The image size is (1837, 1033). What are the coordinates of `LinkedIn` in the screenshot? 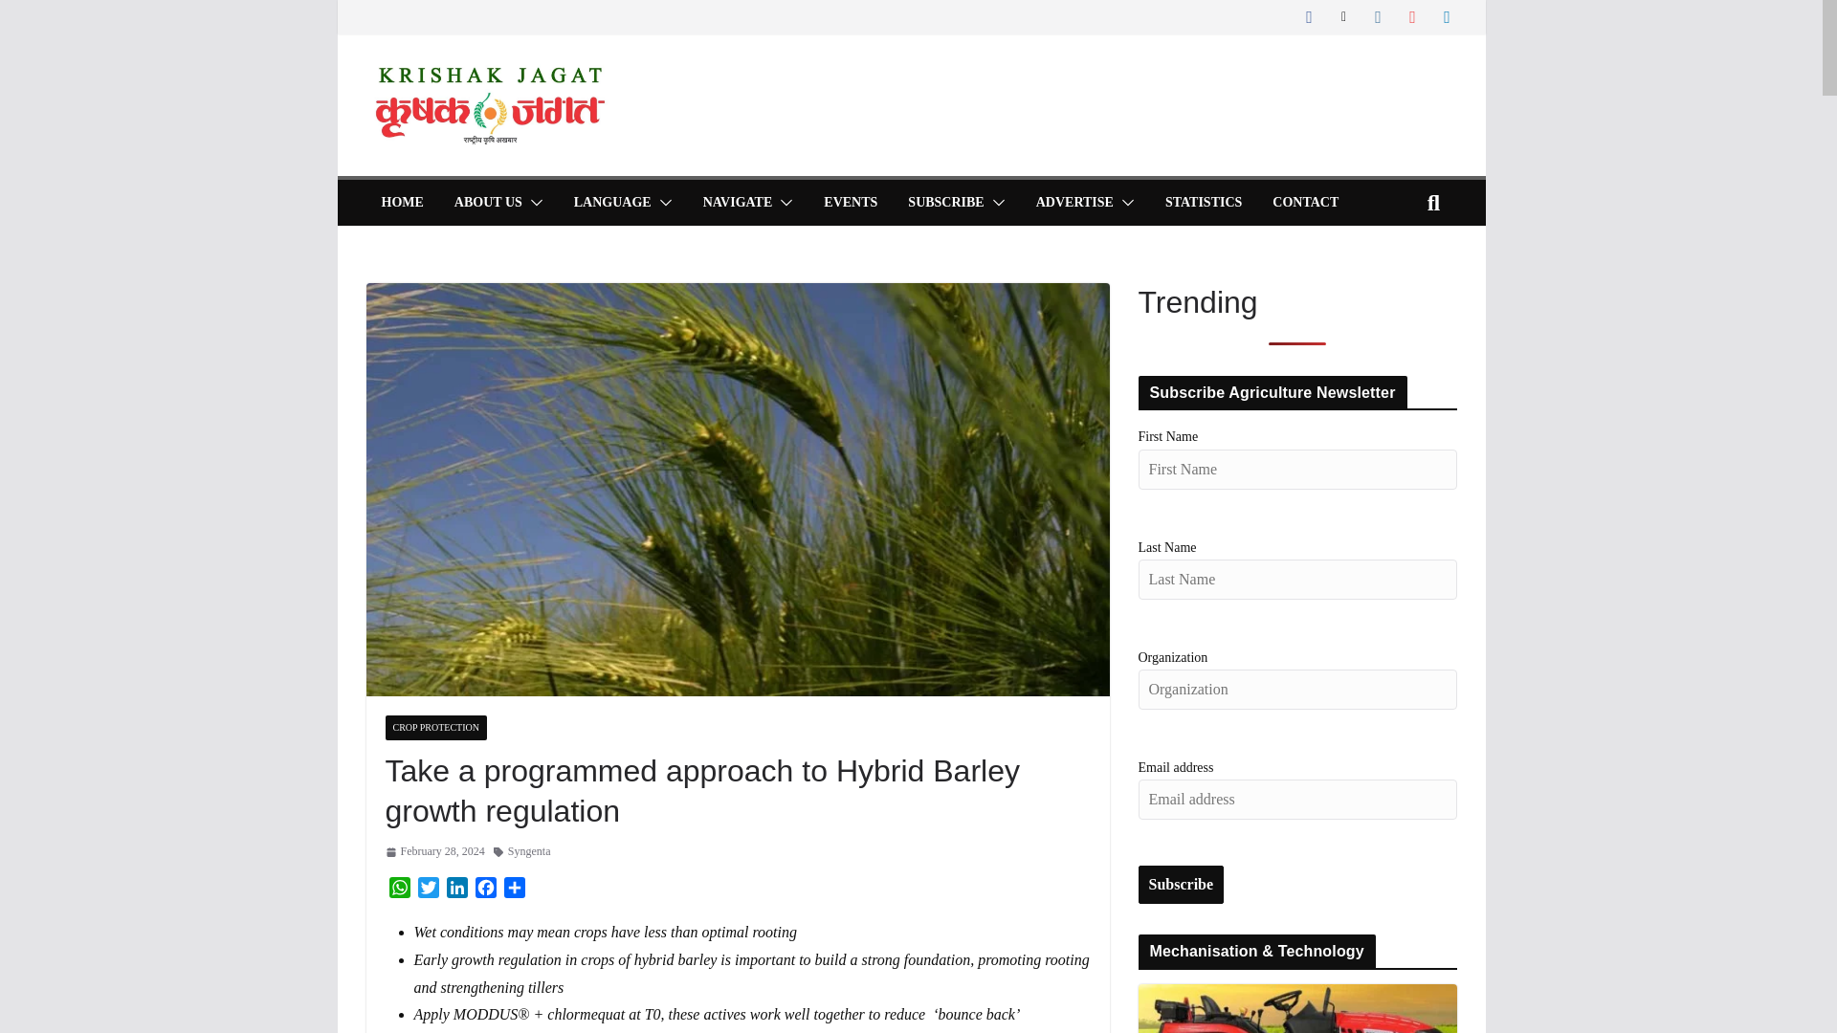 It's located at (455, 890).